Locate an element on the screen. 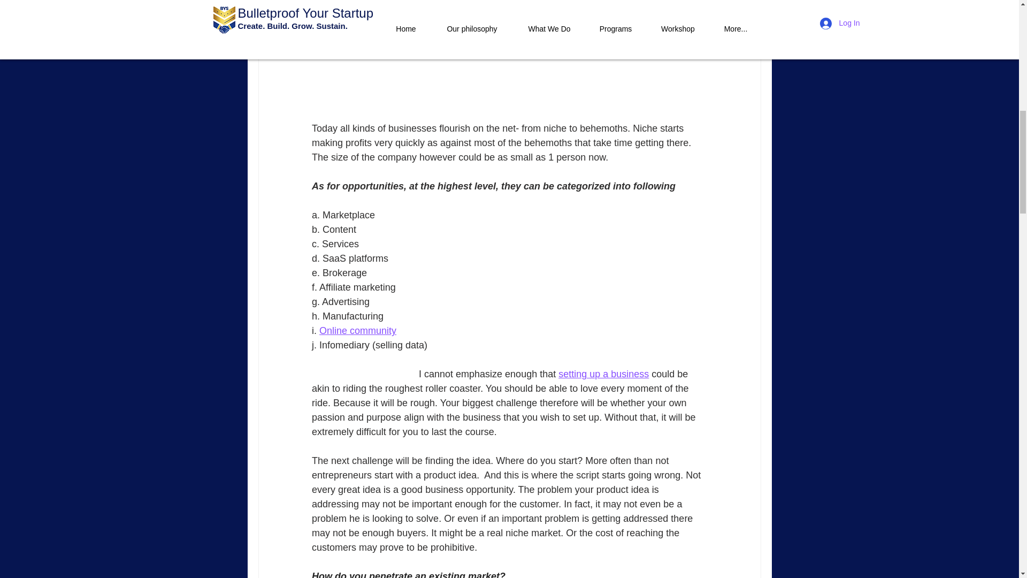 Image resolution: width=1027 pixels, height=578 pixels. setting up a business is located at coordinates (603, 374).